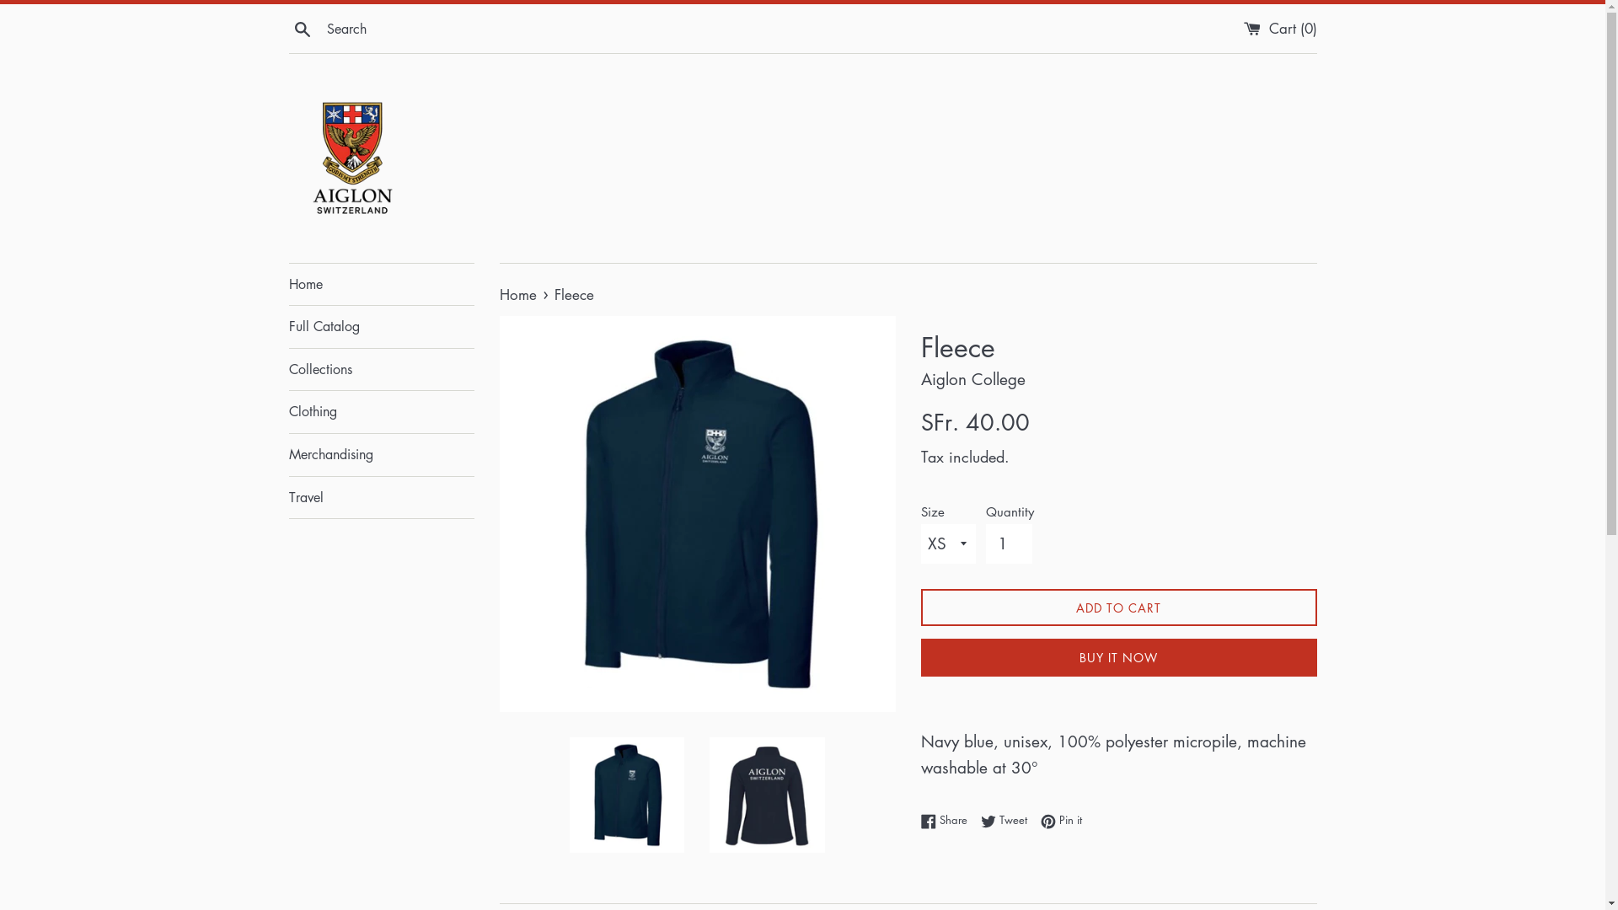 This screenshot has height=910, width=1618. Describe the element at coordinates (381, 412) in the screenshot. I see `Clothing` at that location.